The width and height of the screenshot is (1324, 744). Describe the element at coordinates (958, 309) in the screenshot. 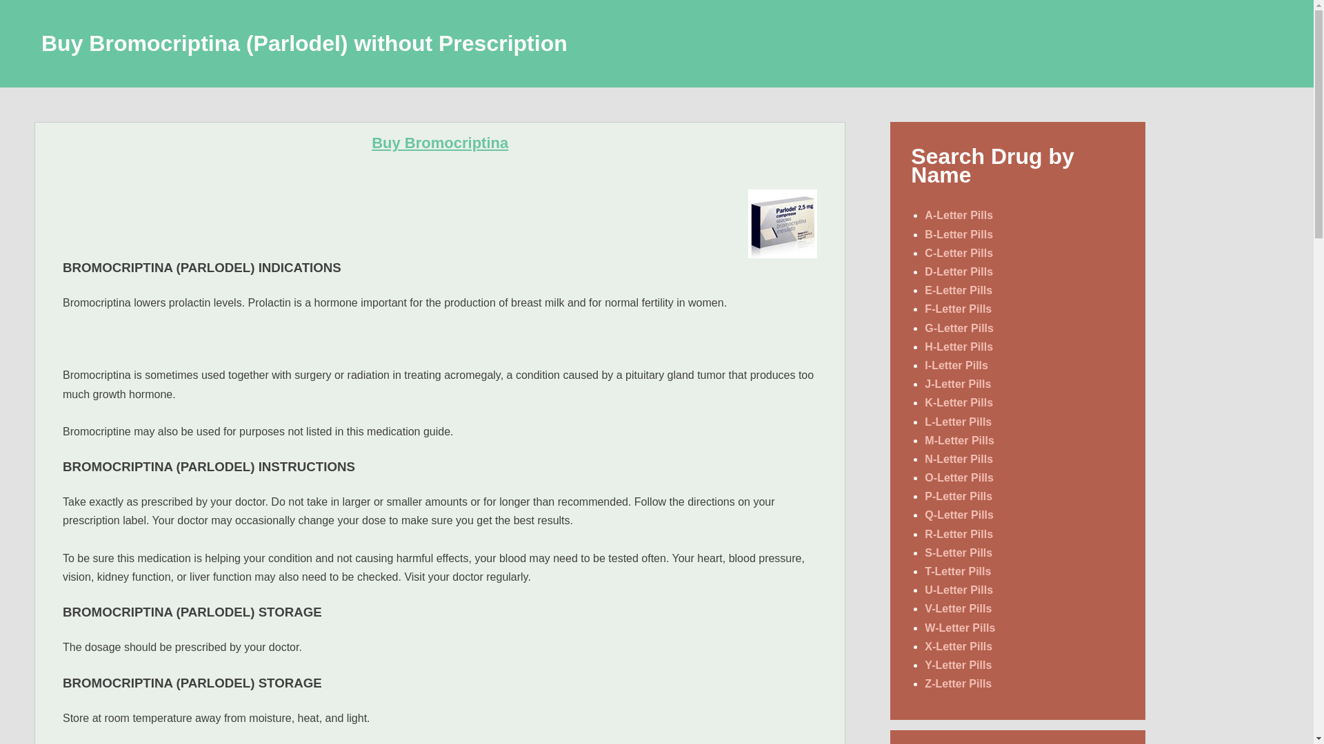

I see `F-Letter Pills` at that location.